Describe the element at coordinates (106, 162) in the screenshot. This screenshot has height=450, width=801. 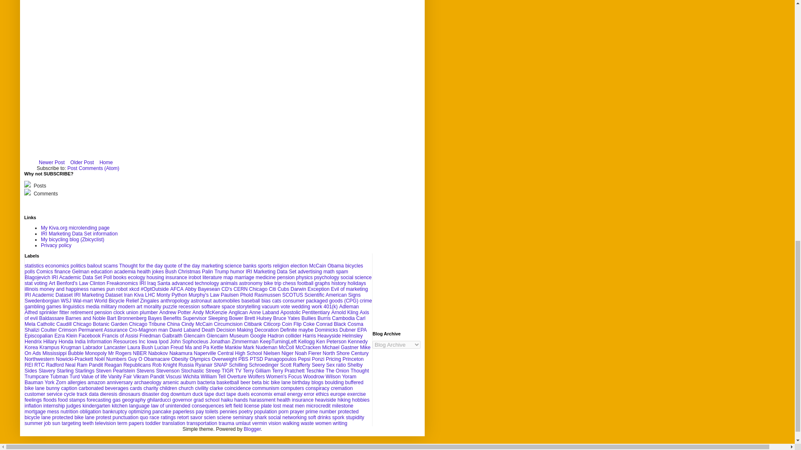
I see `Home` at that location.